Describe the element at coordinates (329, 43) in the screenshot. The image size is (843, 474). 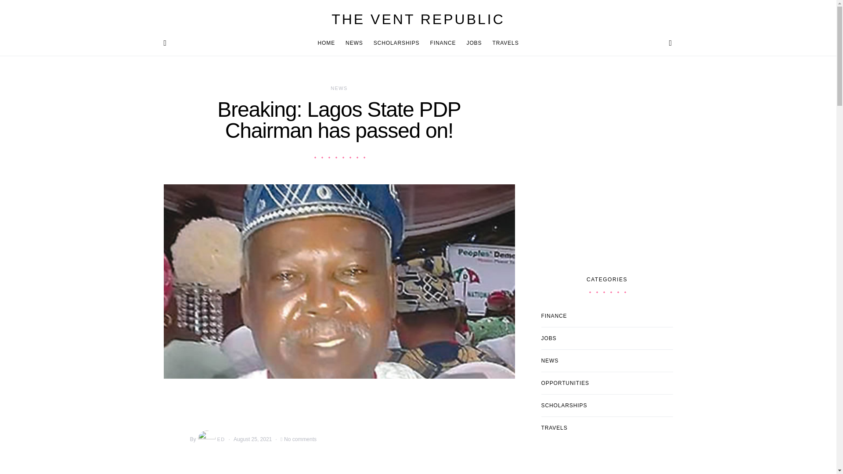
I see `HOME` at that location.